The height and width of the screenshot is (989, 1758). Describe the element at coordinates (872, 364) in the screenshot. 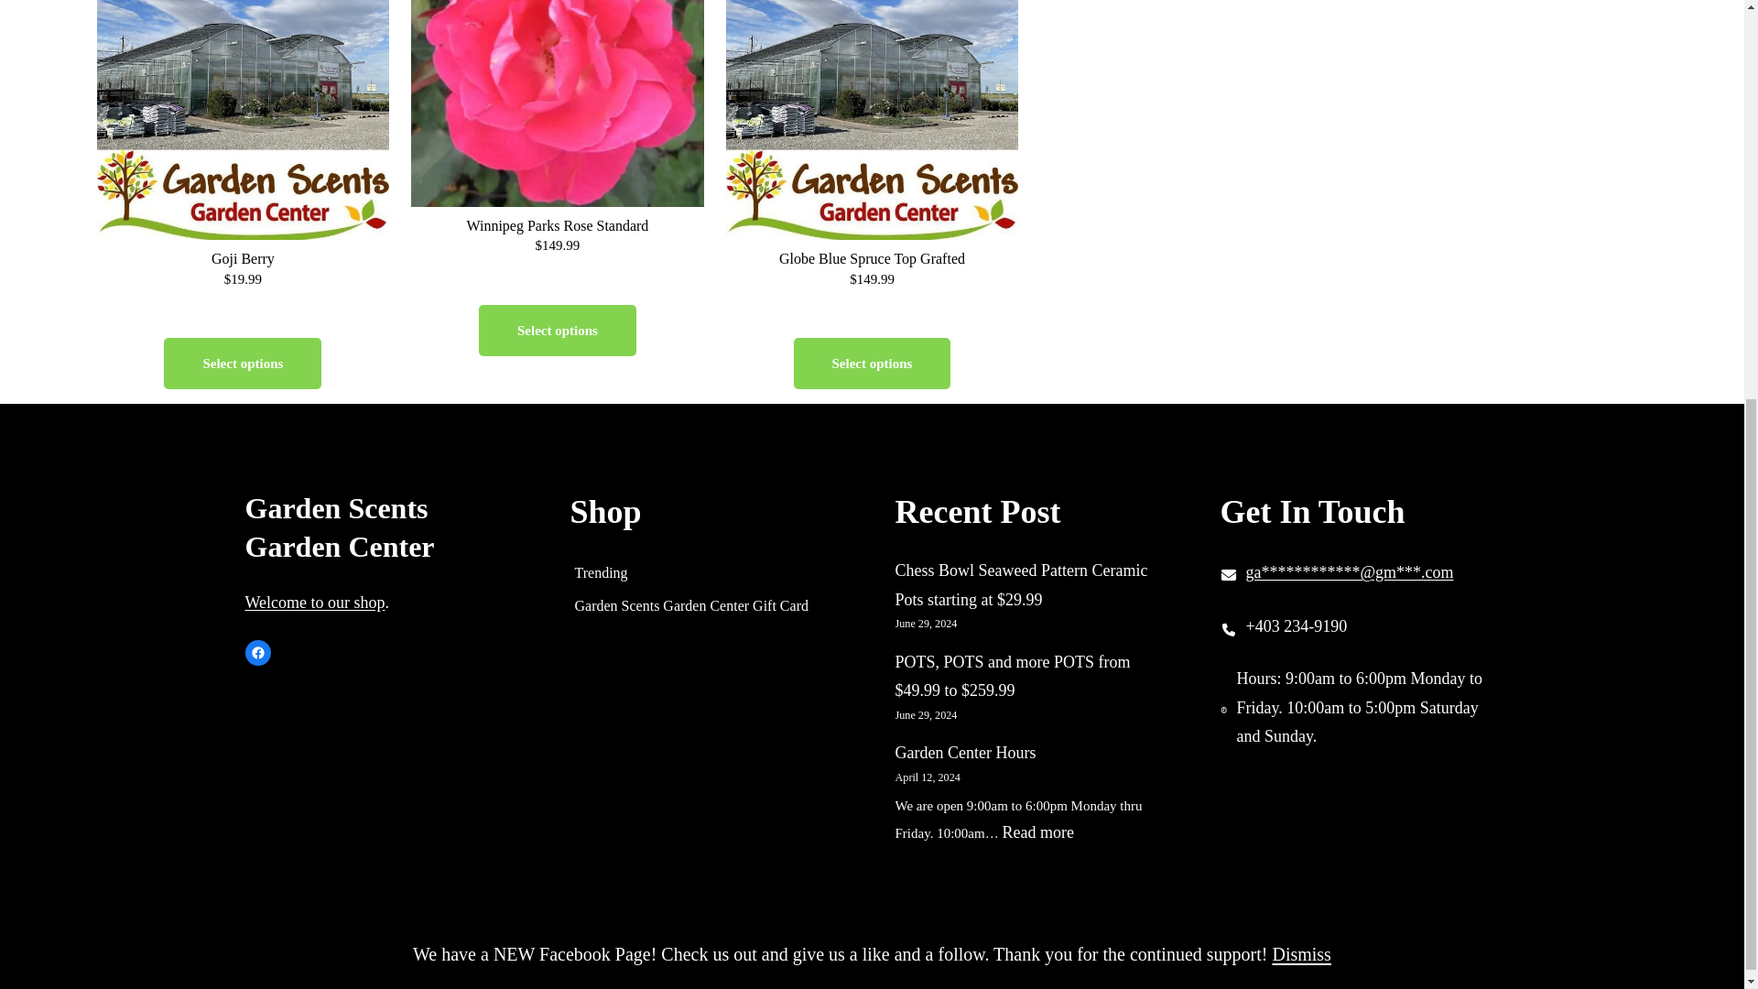

I see `Select options` at that location.